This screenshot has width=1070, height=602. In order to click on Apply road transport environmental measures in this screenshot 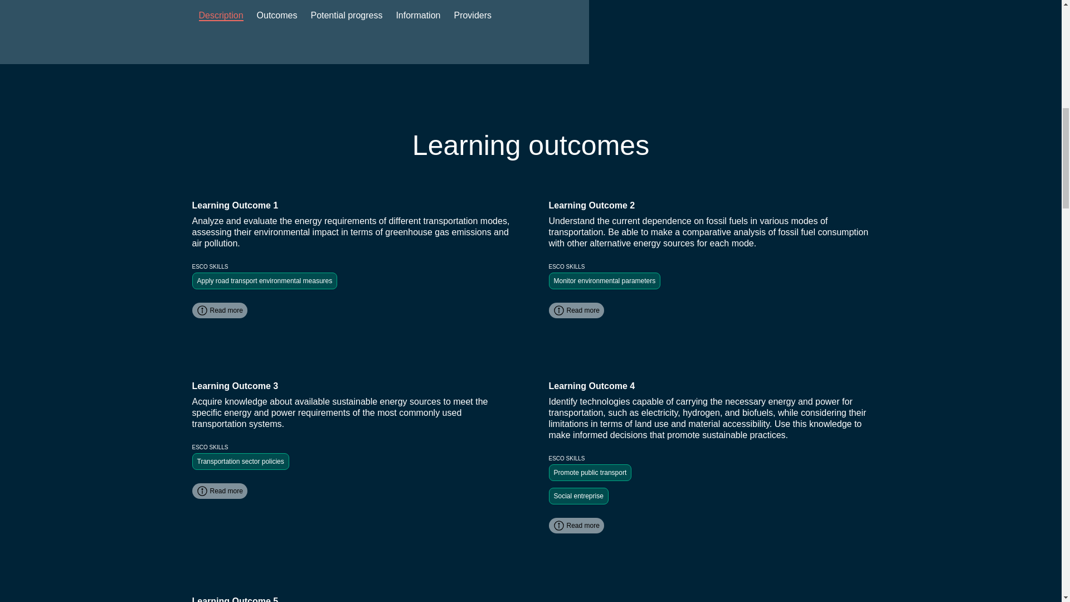, I will do `click(264, 281)`.